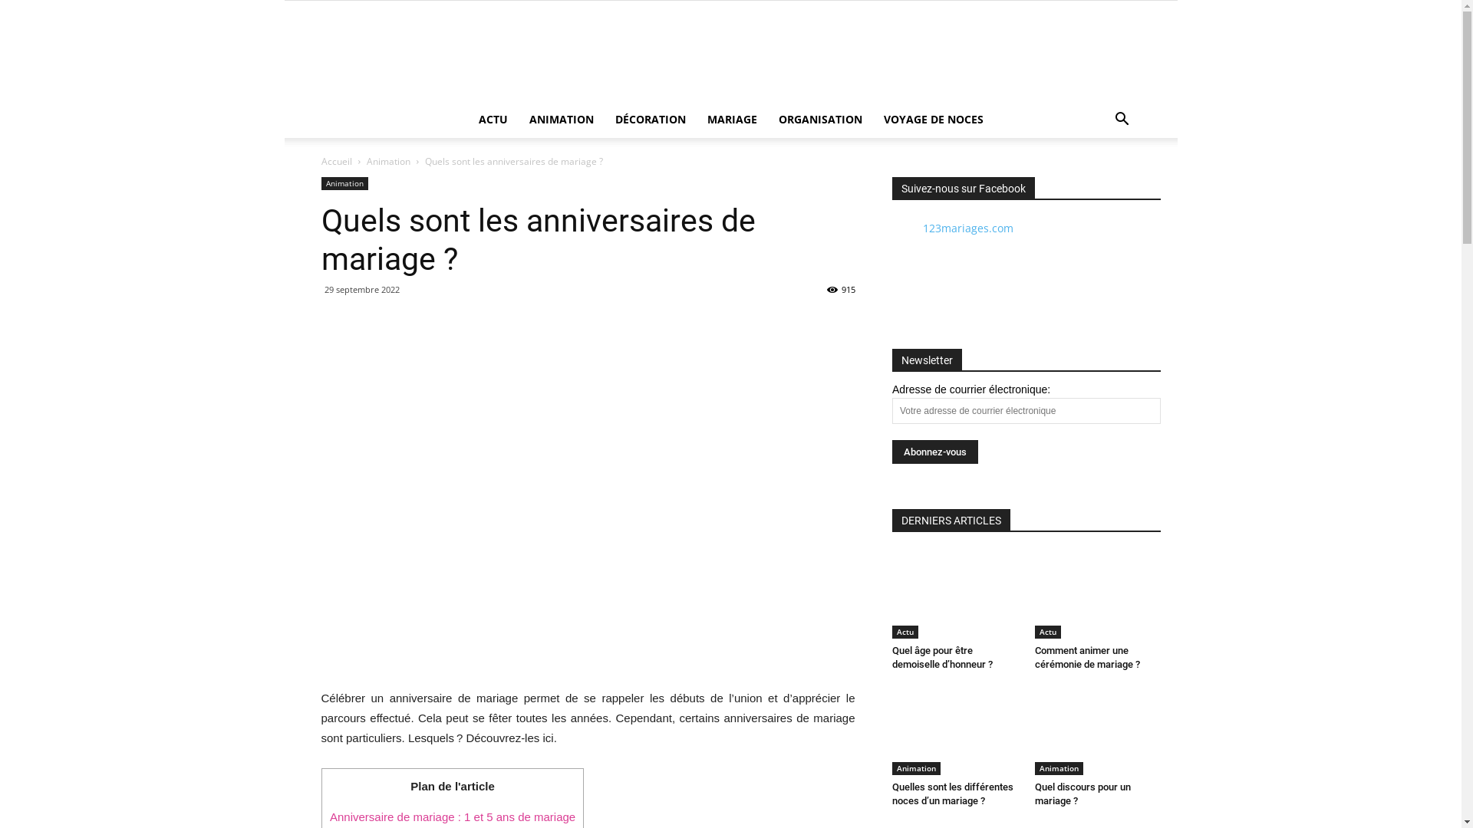 This screenshot has height=828, width=1473. I want to click on VOYAGE DE NOCES, so click(934, 120).